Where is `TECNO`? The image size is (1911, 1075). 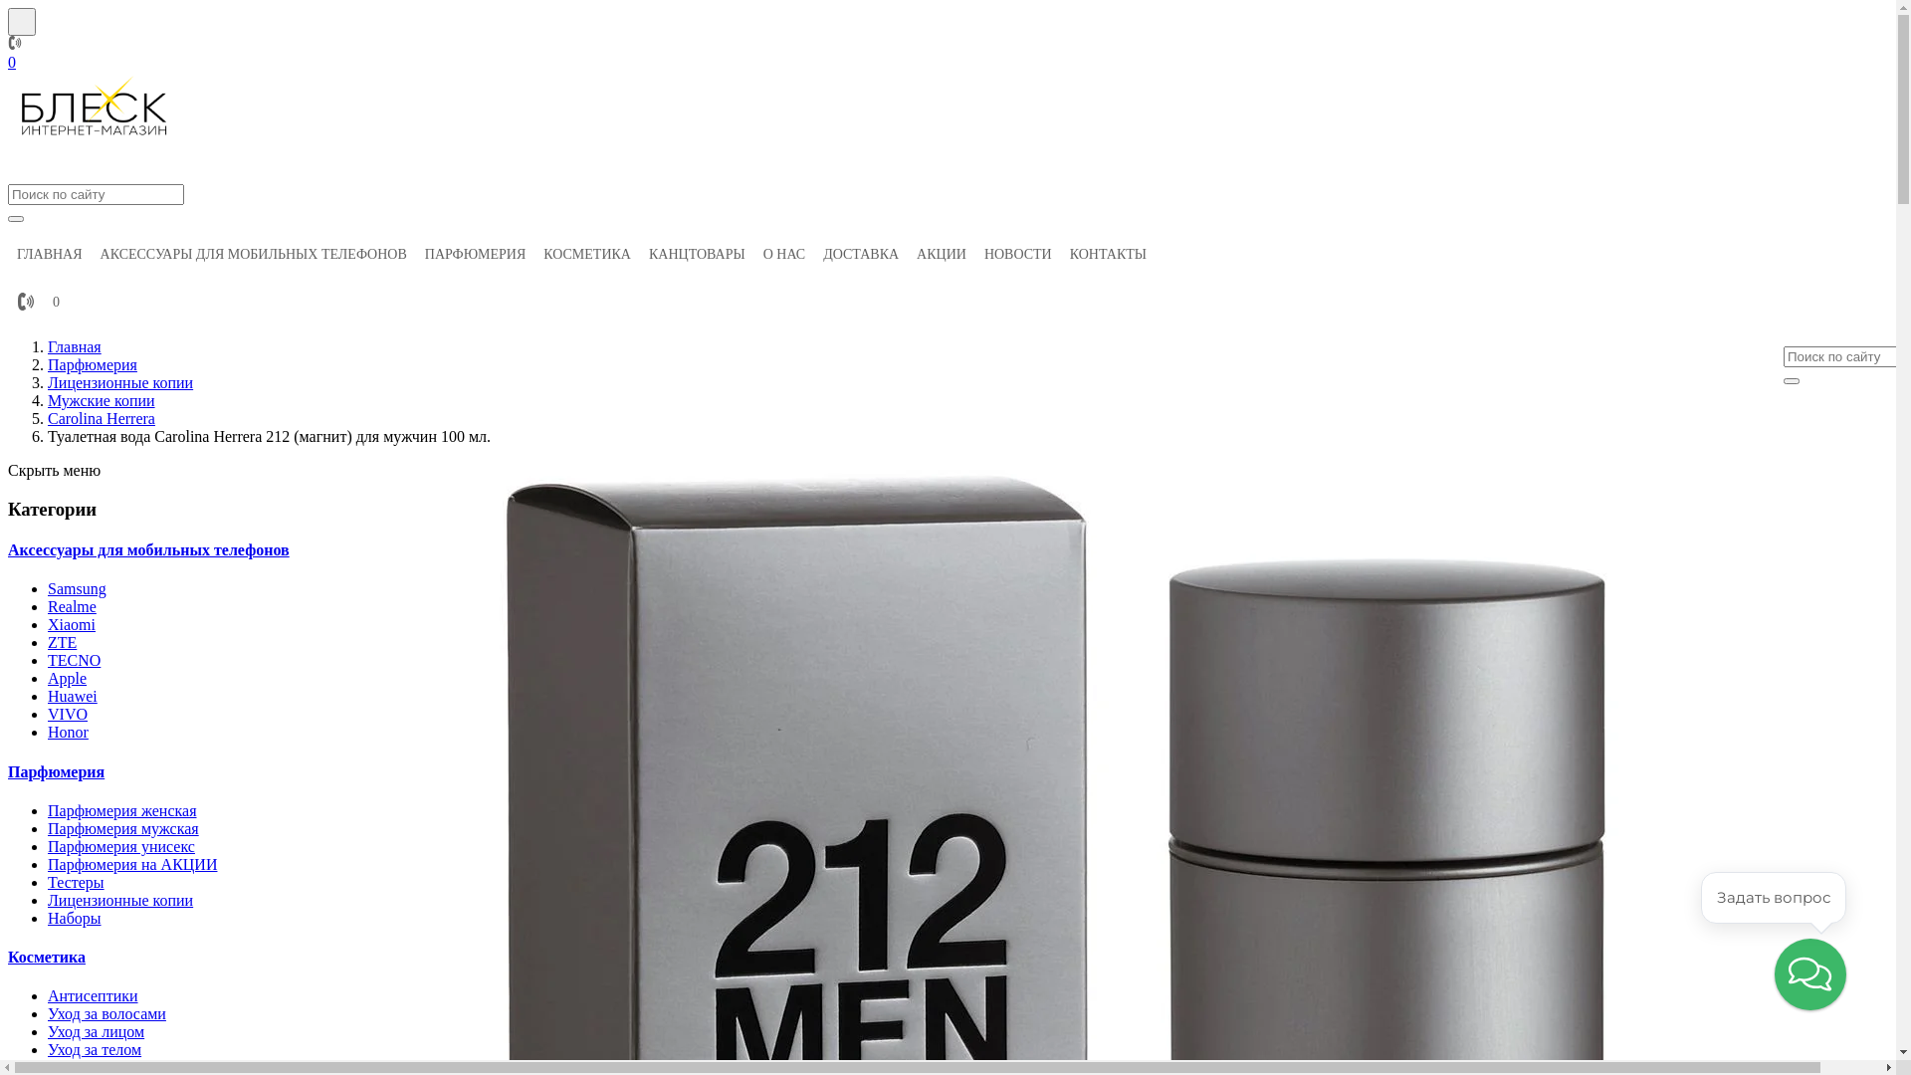
TECNO is located at coordinates (74, 661).